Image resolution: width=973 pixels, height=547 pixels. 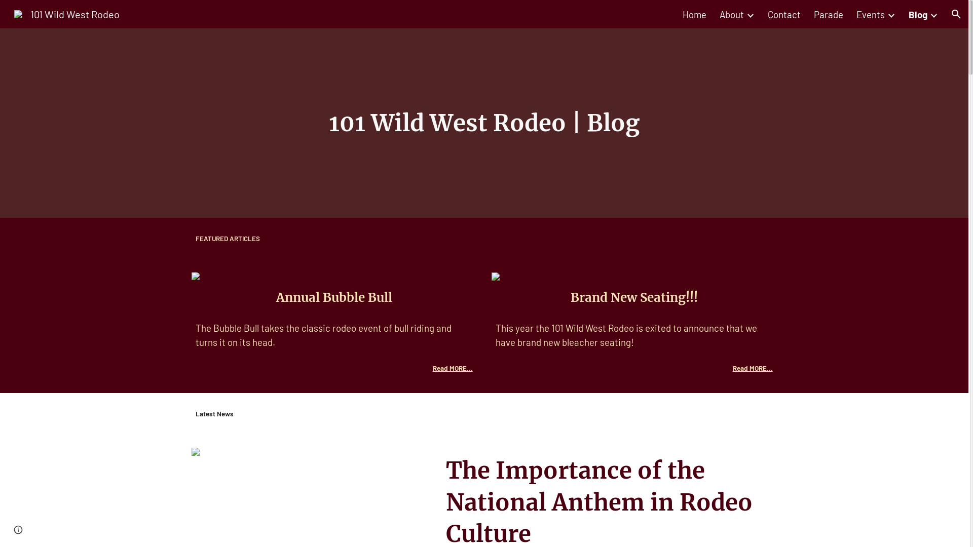 I want to click on Expand/Collapse, so click(x=933, y=14).